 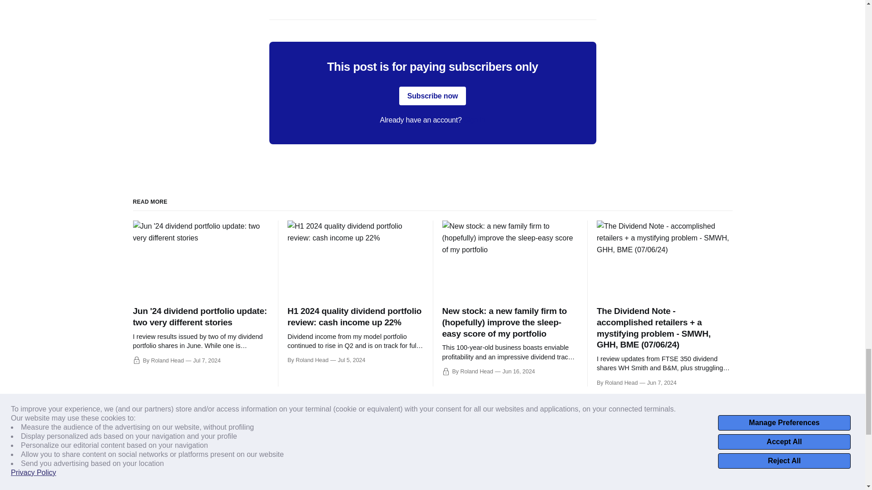 I want to click on Sign in, so click(x=475, y=120).